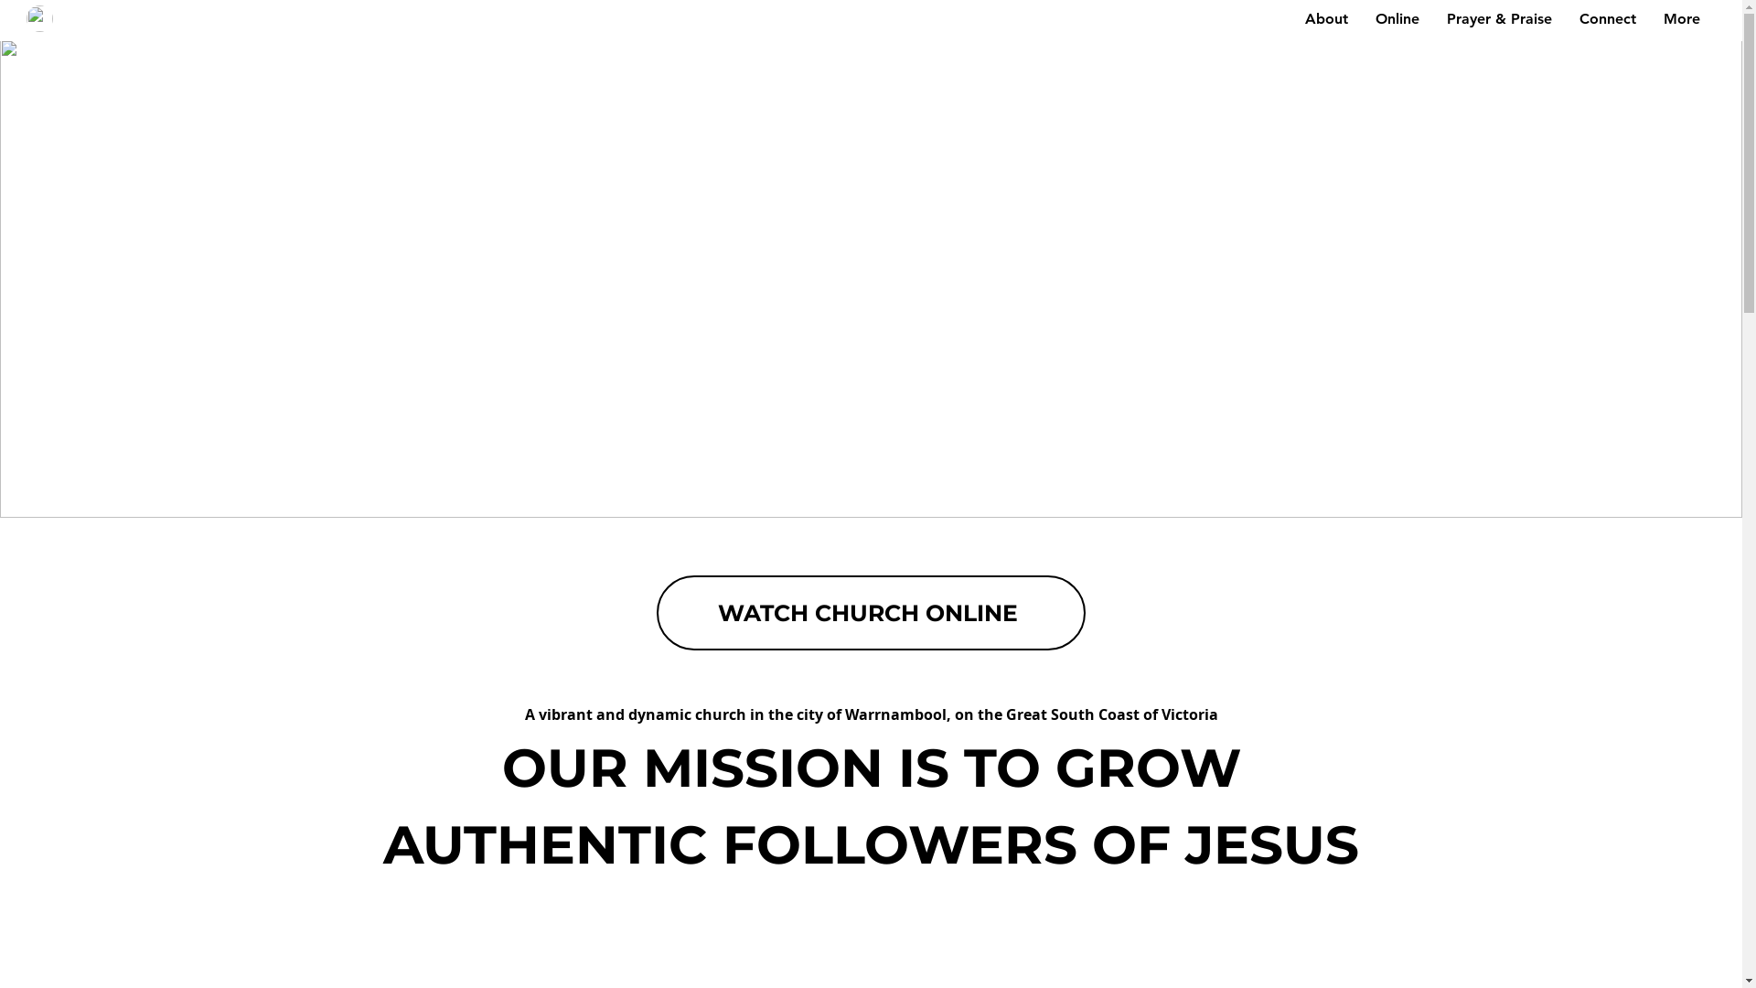 This screenshot has height=988, width=1756. Describe the element at coordinates (1397, 19) in the screenshot. I see `Online` at that location.